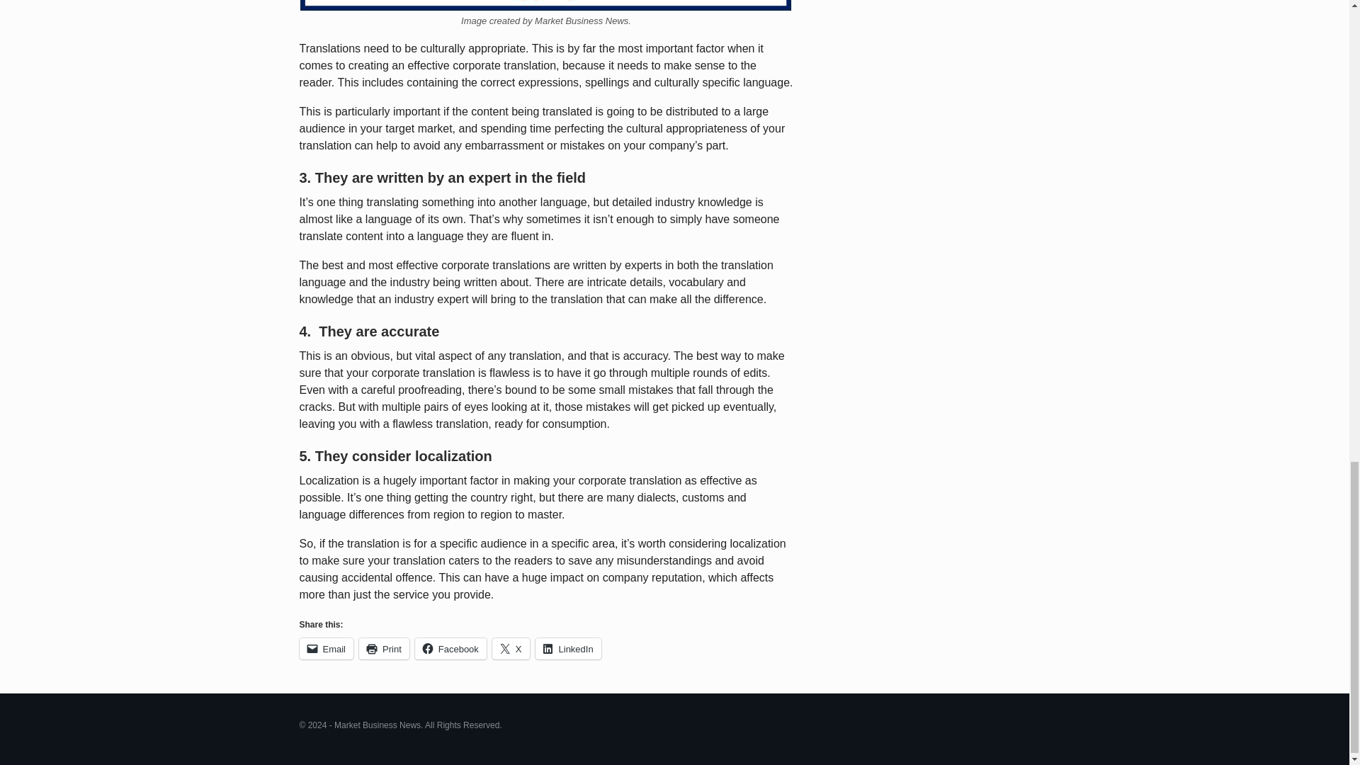 The height and width of the screenshot is (765, 1360). I want to click on X, so click(511, 648).